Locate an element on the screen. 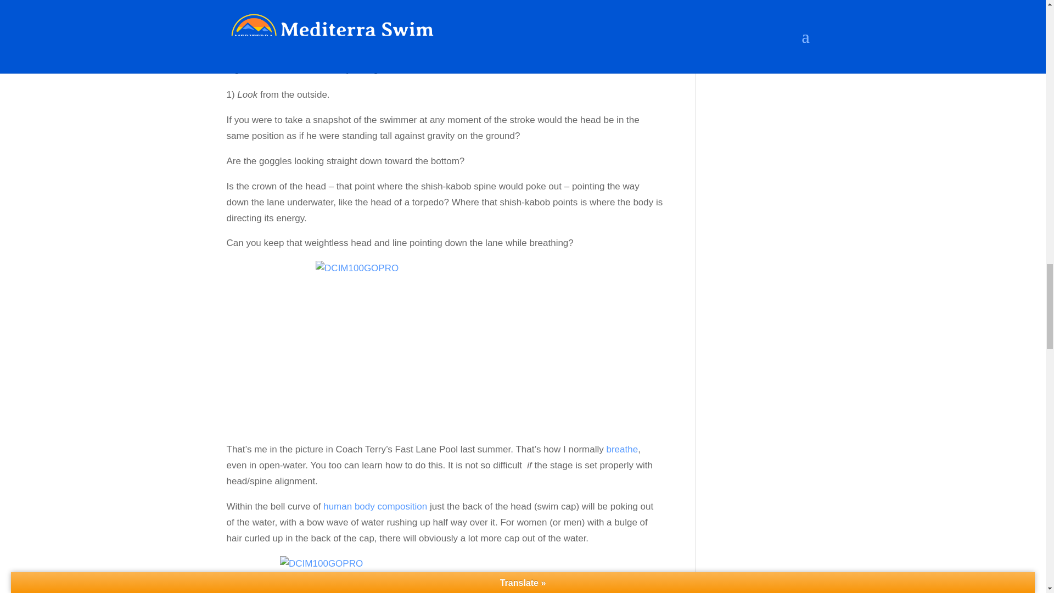 The image size is (1054, 593). human body composition is located at coordinates (375, 506).